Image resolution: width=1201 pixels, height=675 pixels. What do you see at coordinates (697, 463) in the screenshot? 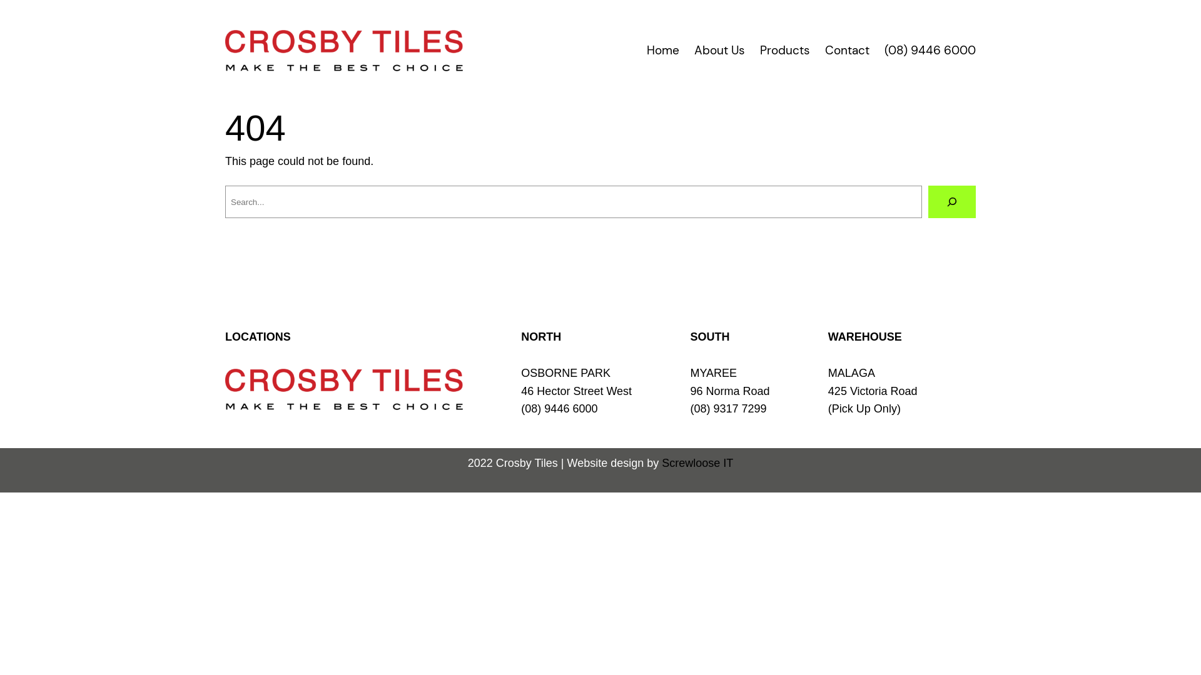
I see `Screwloose IT` at bounding box center [697, 463].